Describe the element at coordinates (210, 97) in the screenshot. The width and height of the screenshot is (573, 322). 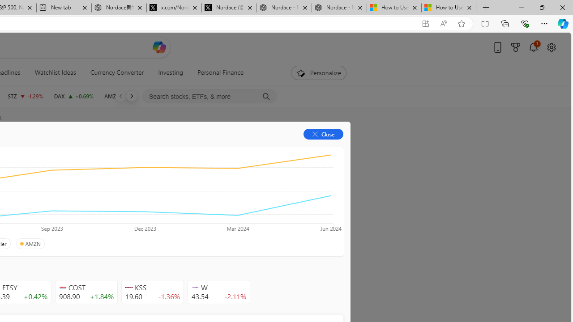
I see `Search stocks, ETFs, & more` at that location.